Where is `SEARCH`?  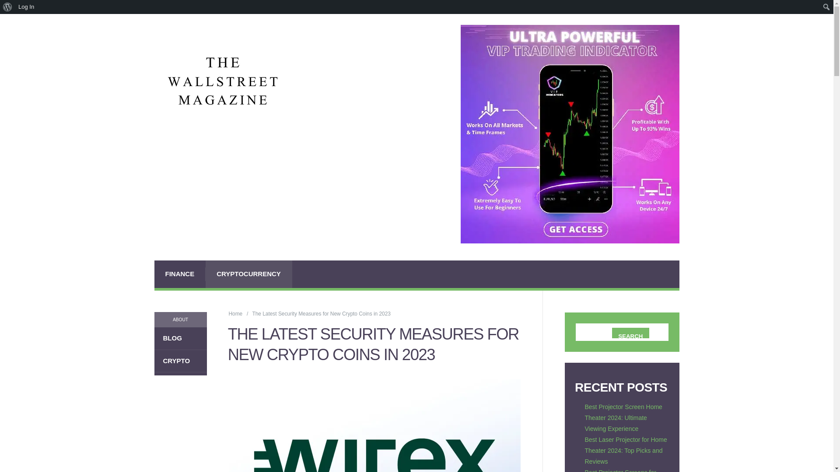 SEARCH is located at coordinates (630, 333).